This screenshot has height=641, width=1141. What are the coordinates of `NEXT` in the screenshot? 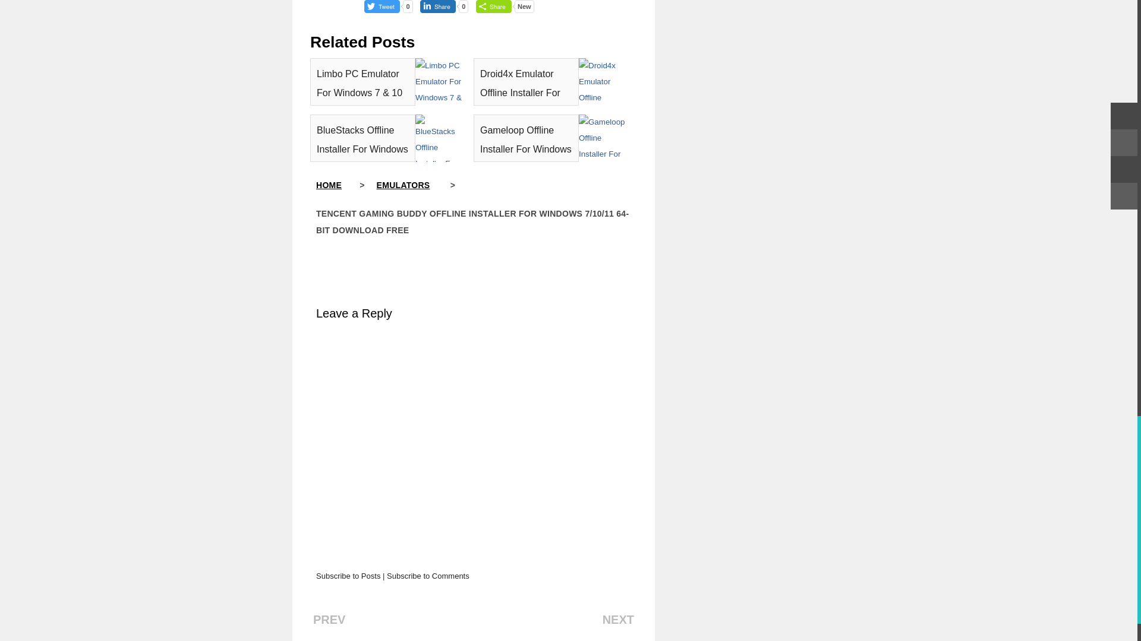 It's located at (618, 620).